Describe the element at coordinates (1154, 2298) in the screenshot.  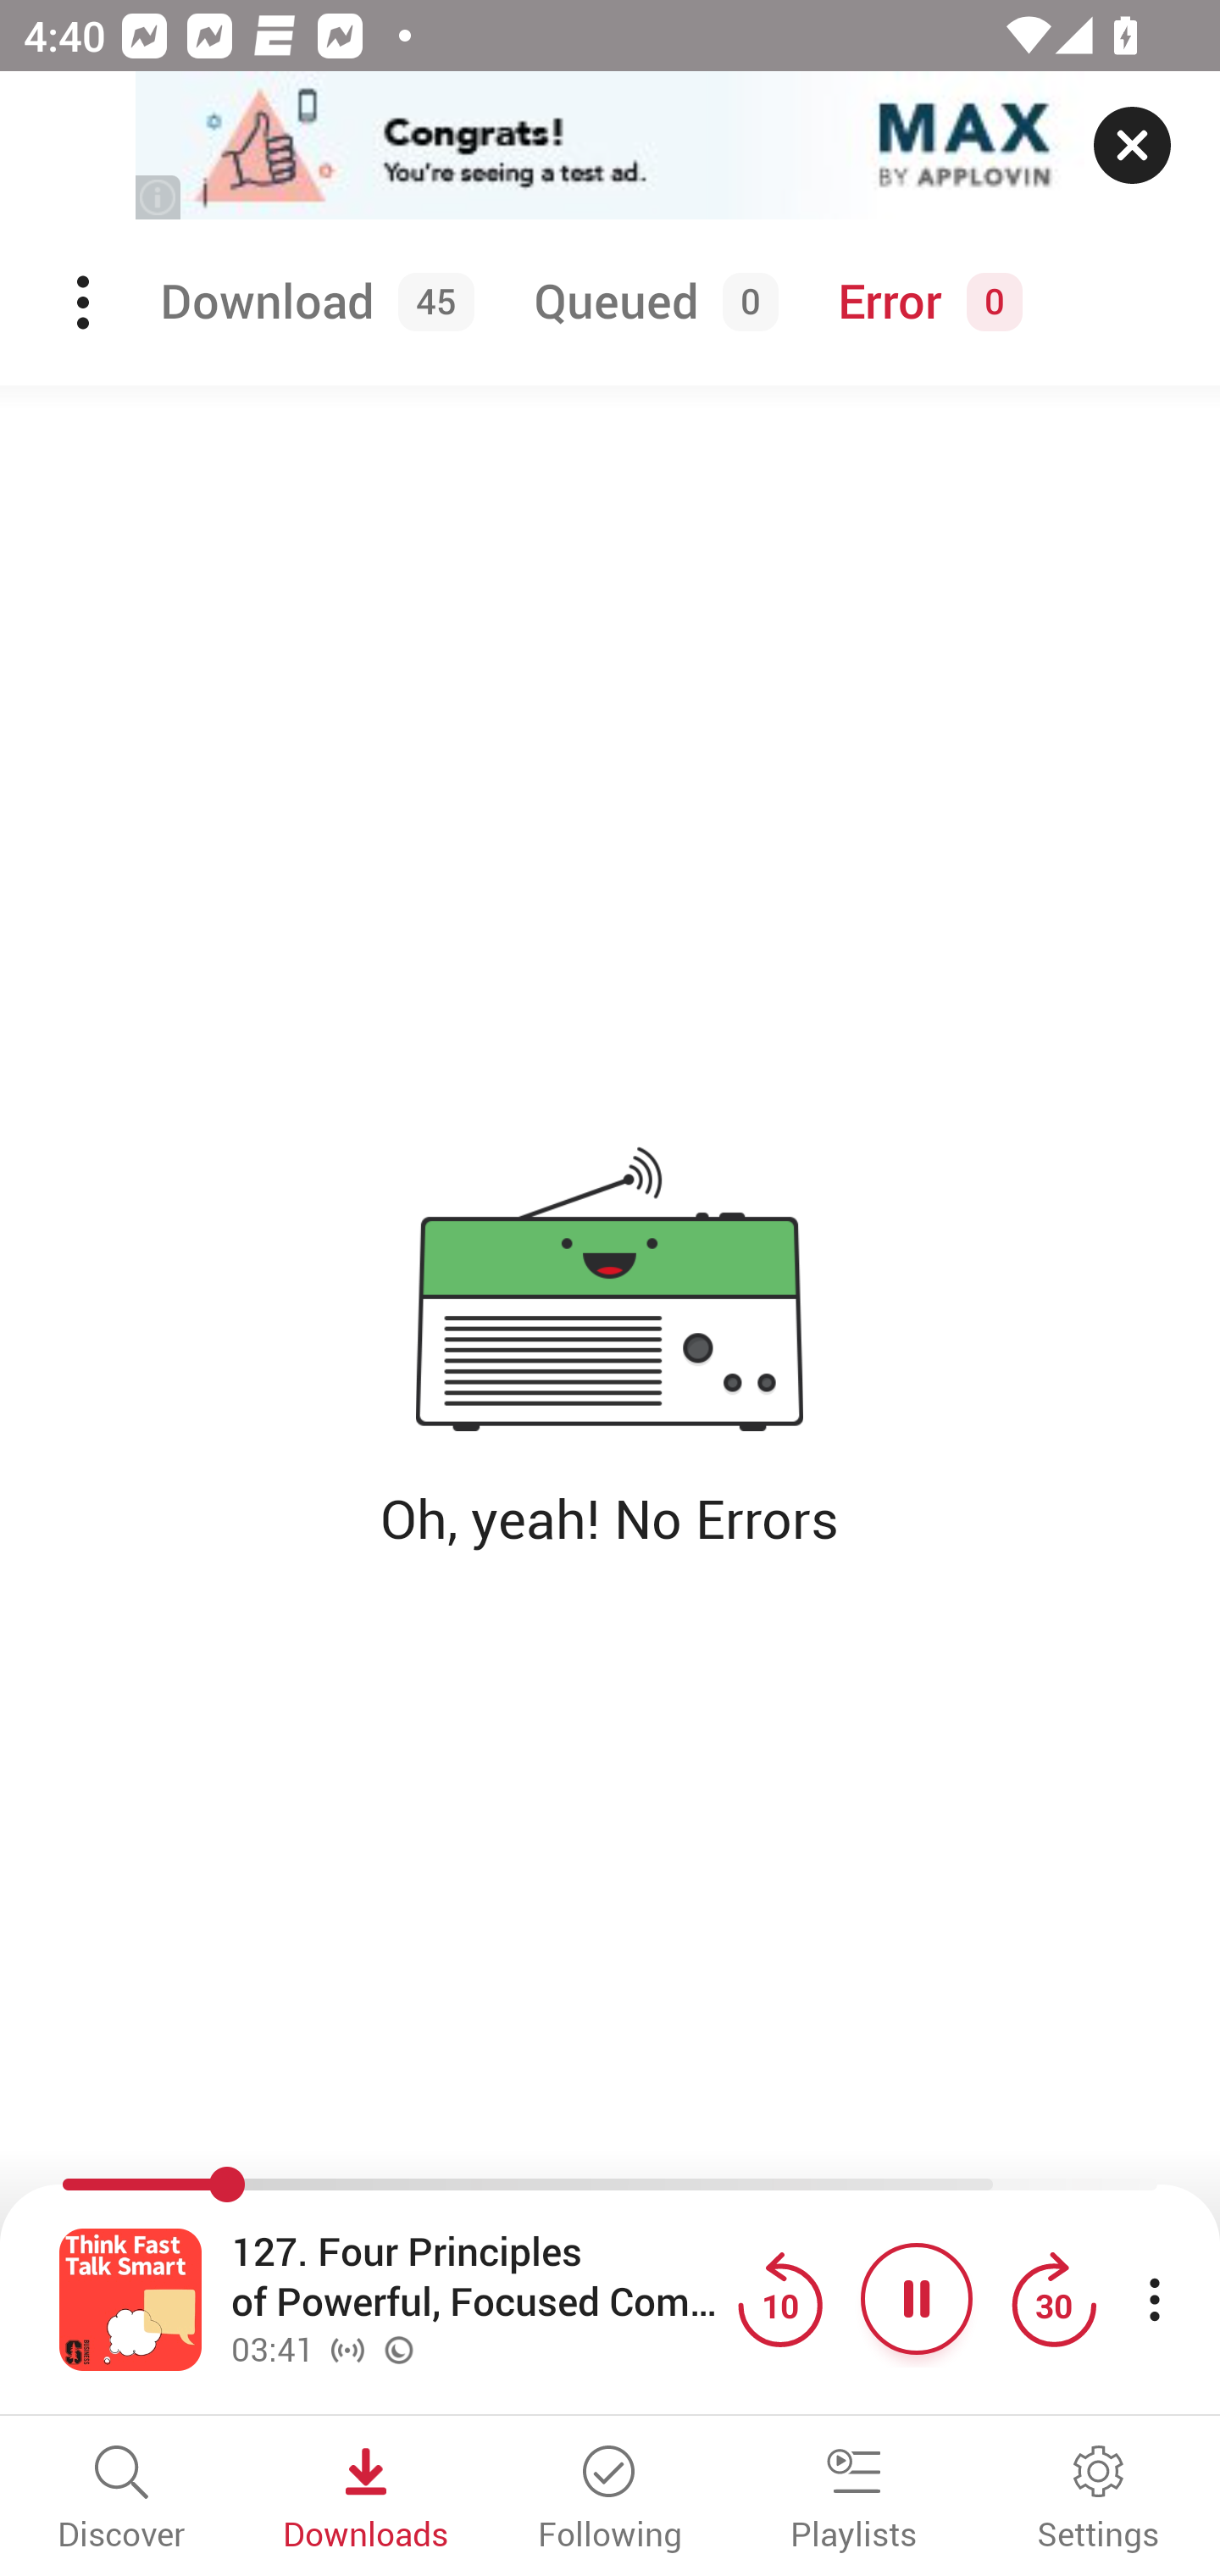
I see `More player controls` at that location.